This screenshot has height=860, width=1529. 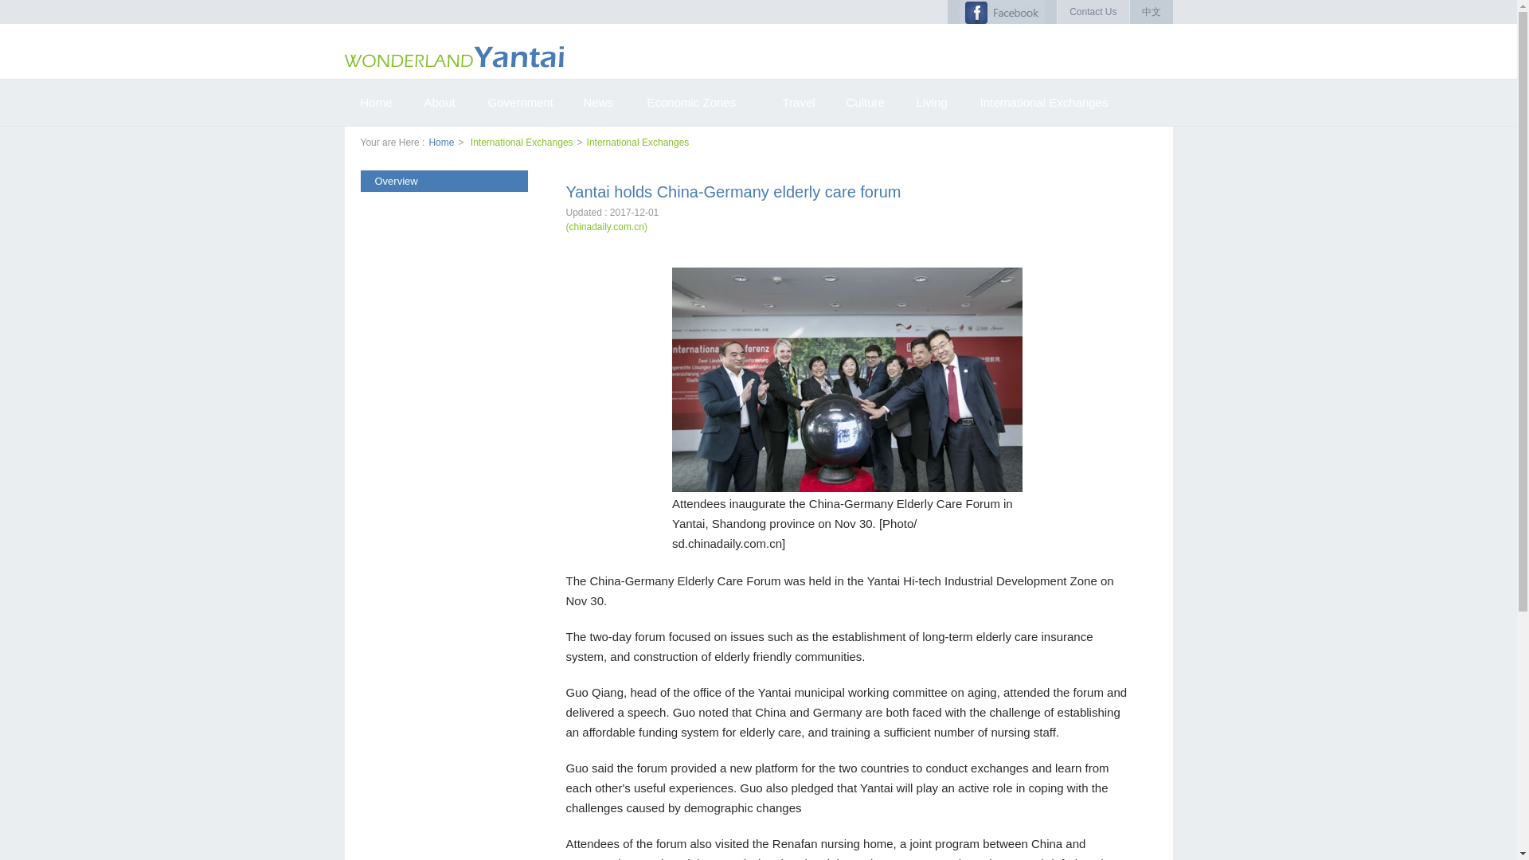 I want to click on International Exchanges, so click(x=522, y=142).